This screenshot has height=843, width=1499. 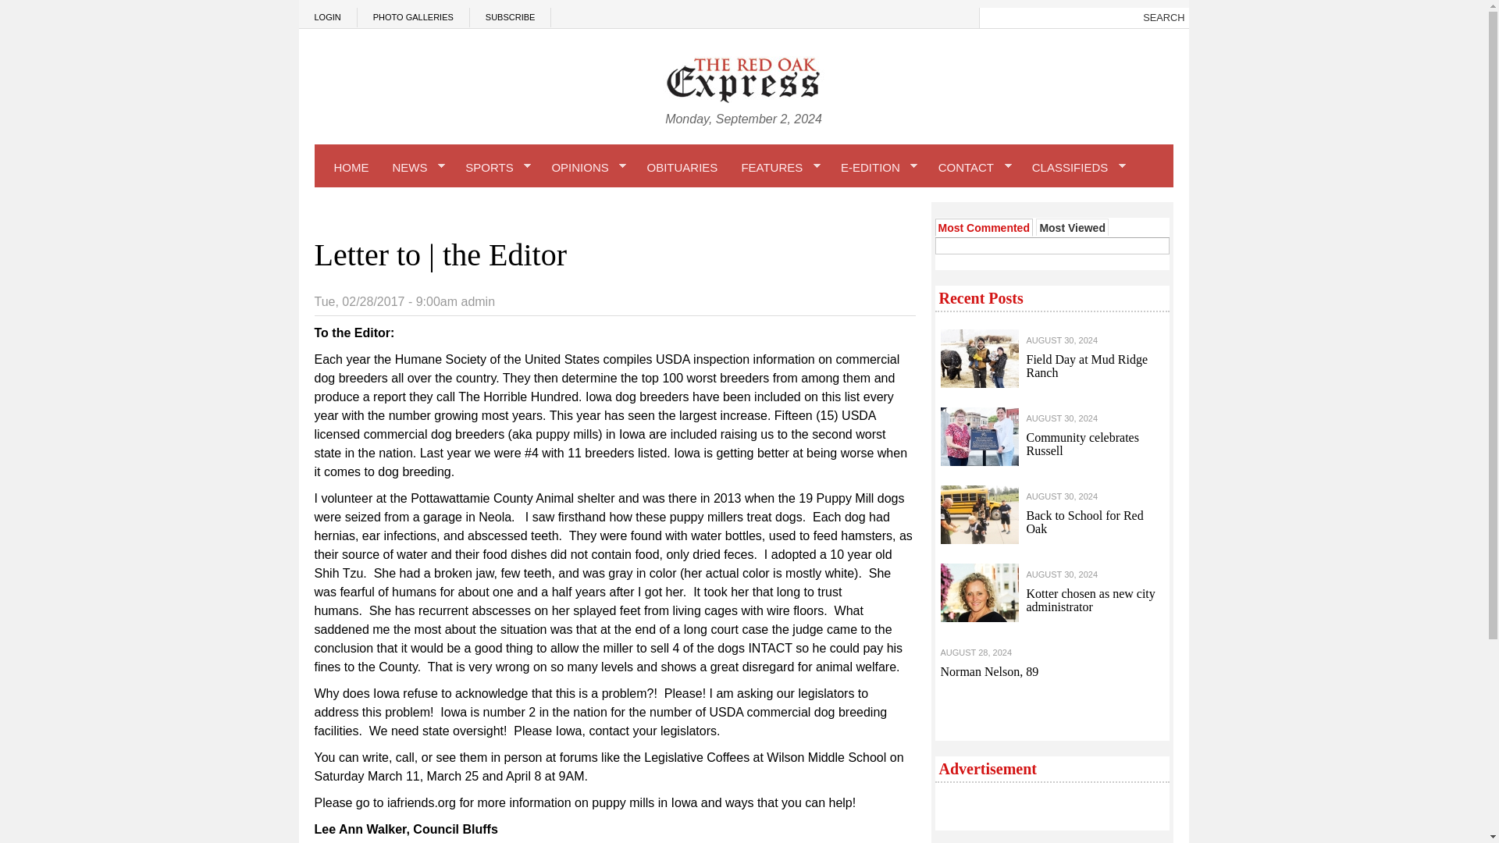 I want to click on Obituaries, so click(x=682, y=167).